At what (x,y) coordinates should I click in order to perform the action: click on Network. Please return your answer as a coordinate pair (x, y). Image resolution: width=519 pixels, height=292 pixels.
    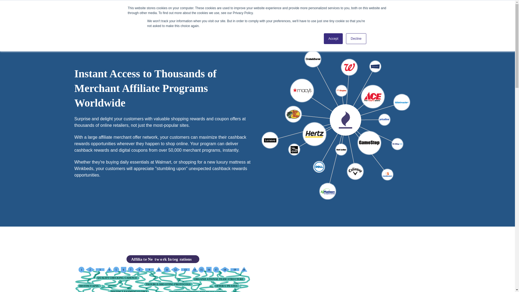
    Looking at the image, I should click on (324, 14).